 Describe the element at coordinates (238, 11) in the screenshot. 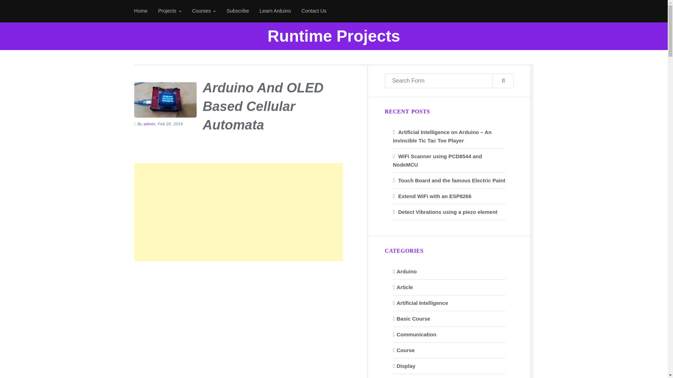

I see `Subscribe` at that location.